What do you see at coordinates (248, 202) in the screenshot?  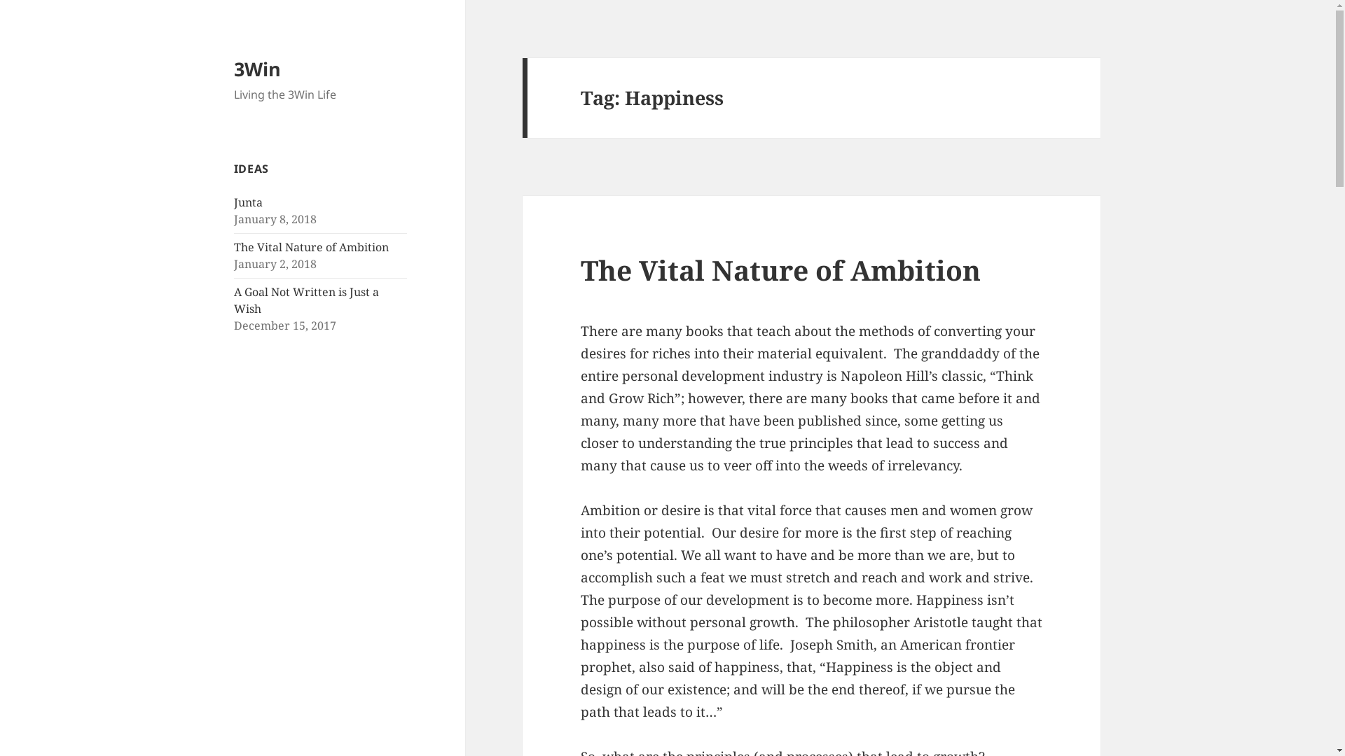 I see `Junta` at bounding box center [248, 202].